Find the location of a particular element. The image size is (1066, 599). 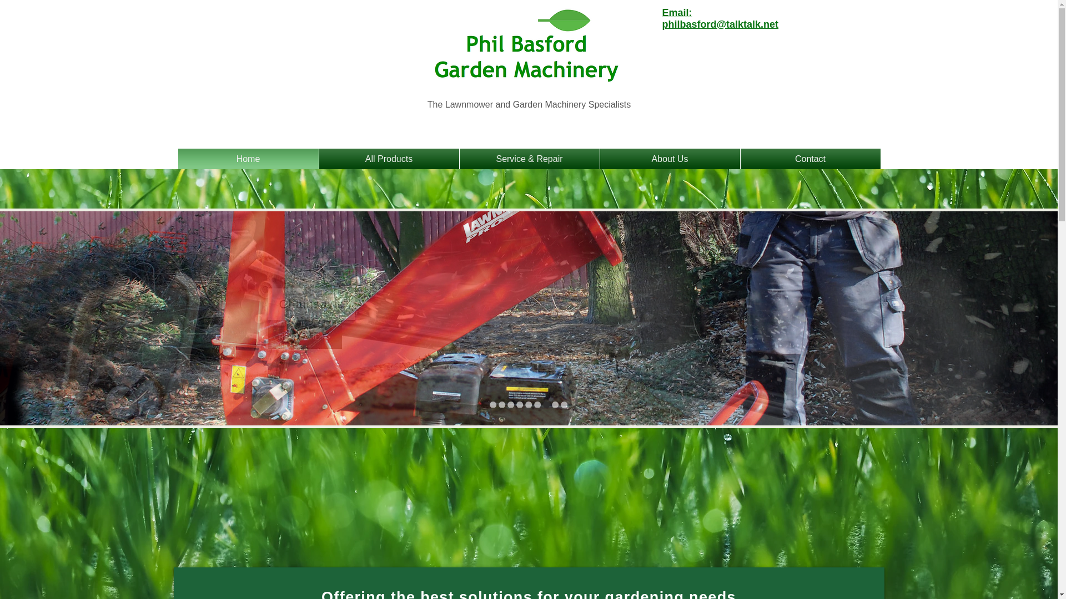

About Us is located at coordinates (670, 159).